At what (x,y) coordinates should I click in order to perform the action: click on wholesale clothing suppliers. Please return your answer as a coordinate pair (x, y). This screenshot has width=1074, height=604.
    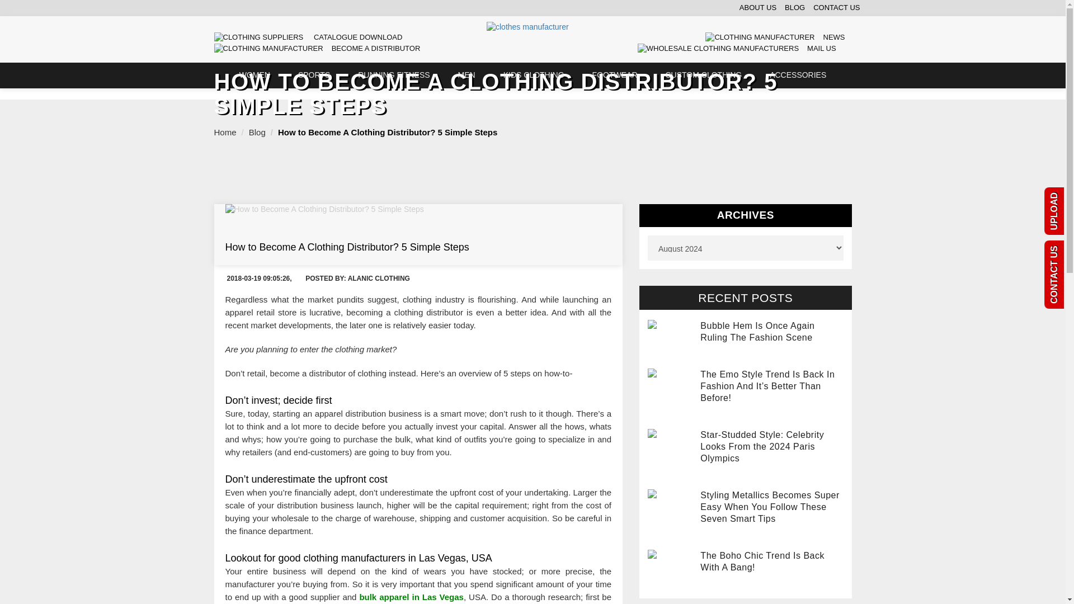
    Looking at the image, I should click on (268, 49).